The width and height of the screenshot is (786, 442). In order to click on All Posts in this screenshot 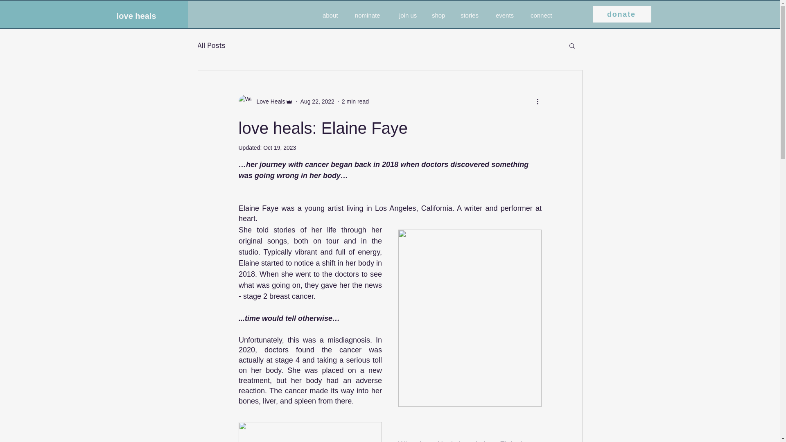, I will do `click(211, 45)`.